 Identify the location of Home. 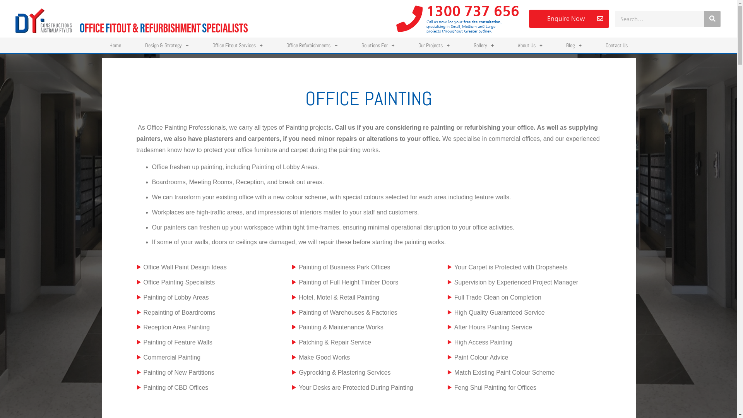
(115, 45).